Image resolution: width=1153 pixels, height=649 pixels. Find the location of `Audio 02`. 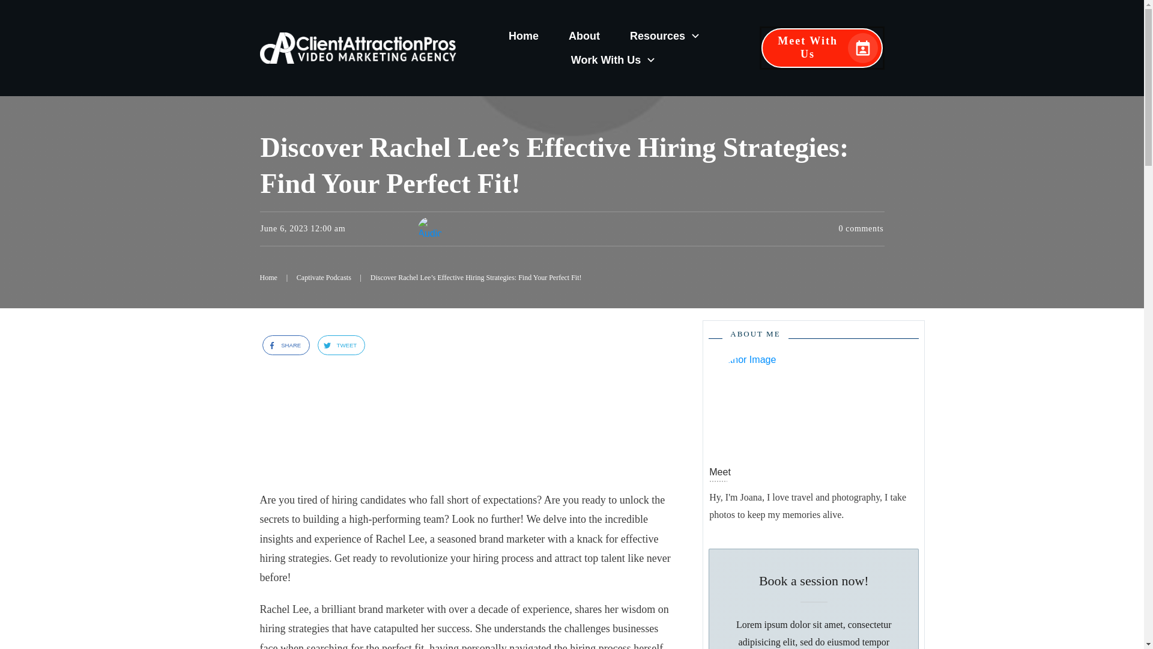

Audio 02 is located at coordinates (429, 228).